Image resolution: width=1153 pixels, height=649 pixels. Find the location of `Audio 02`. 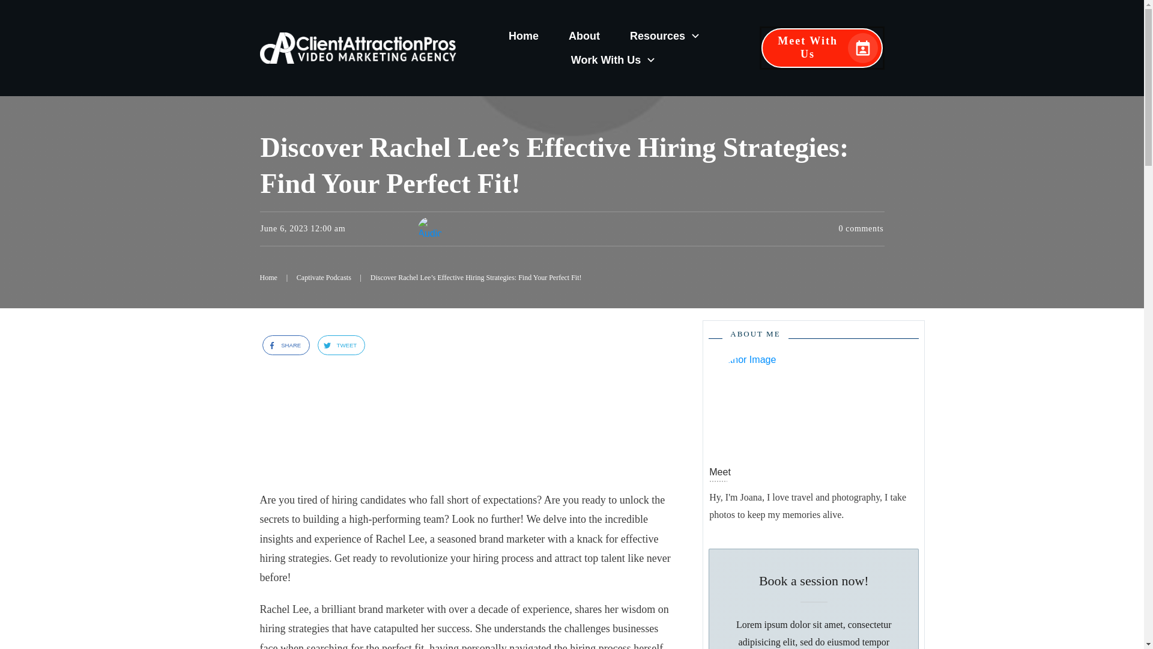

Audio 02 is located at coordinates (429, 228).